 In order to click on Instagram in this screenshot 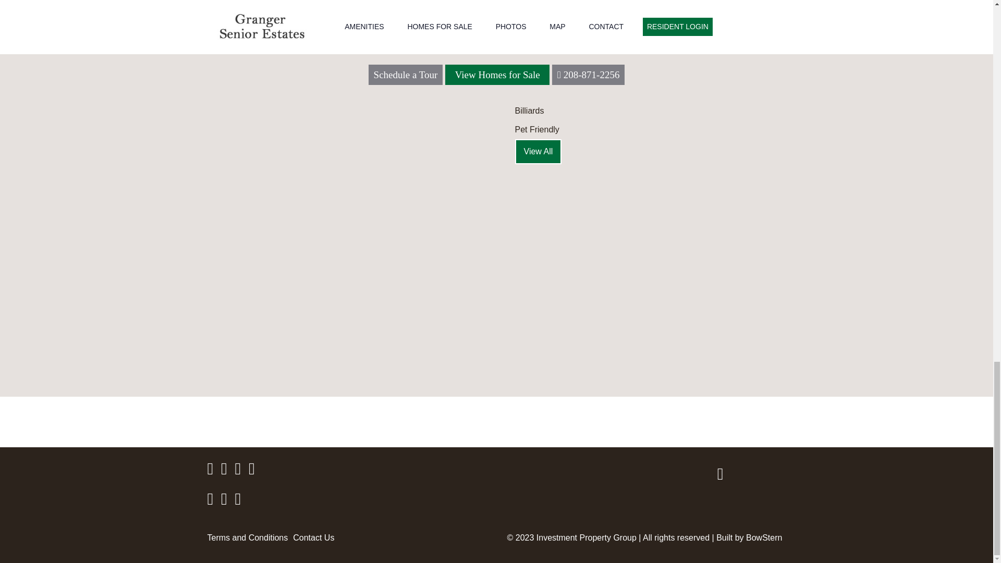, I will do `click(240, 471)`.